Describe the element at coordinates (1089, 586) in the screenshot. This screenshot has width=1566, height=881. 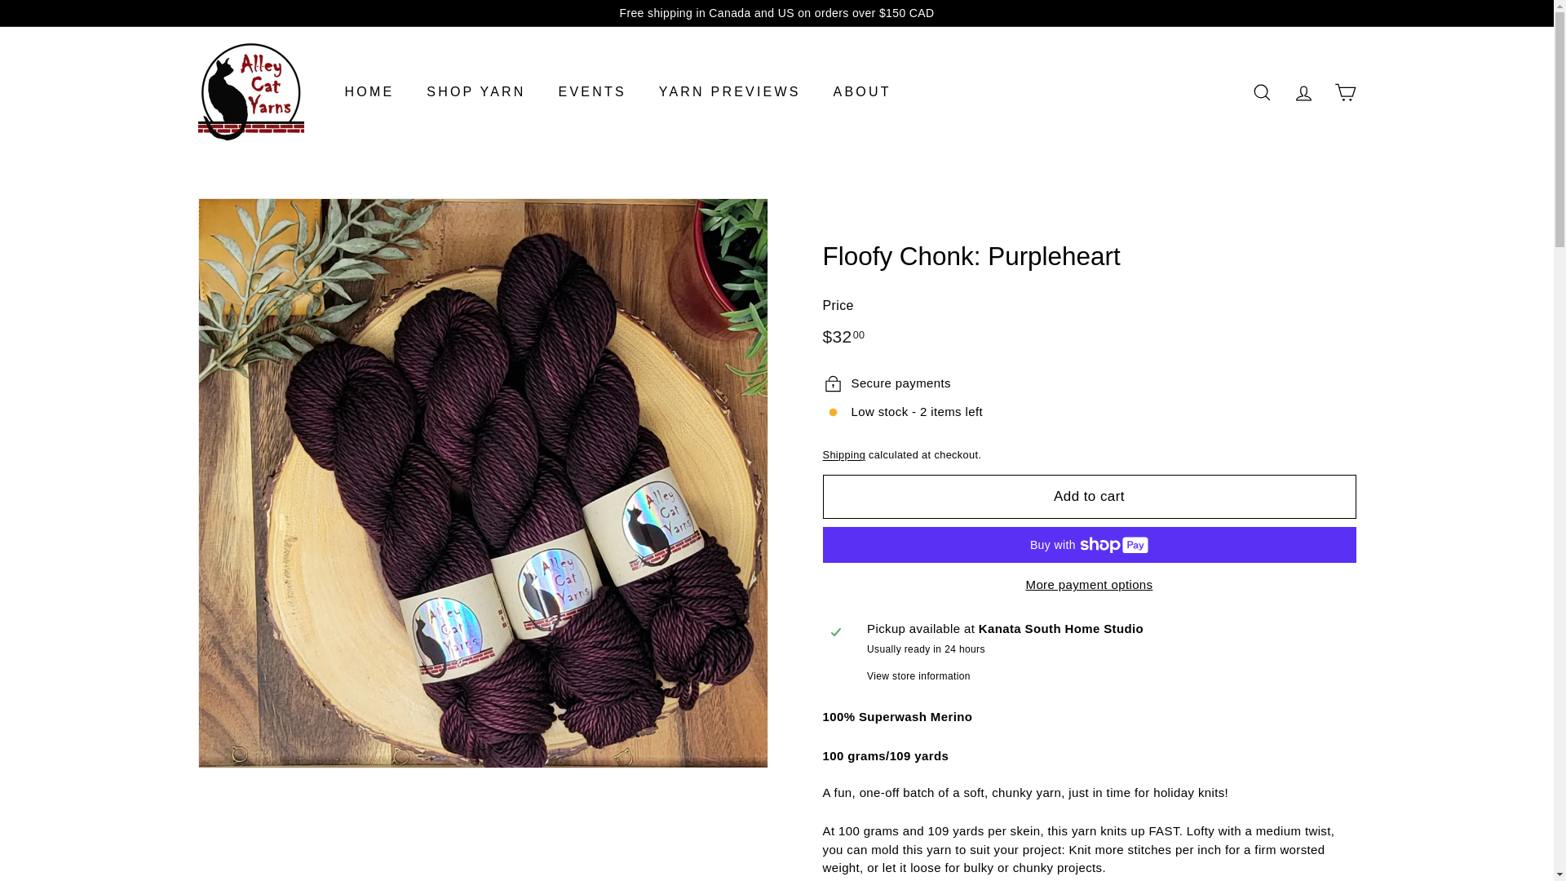
I see `More payment options` at that location.